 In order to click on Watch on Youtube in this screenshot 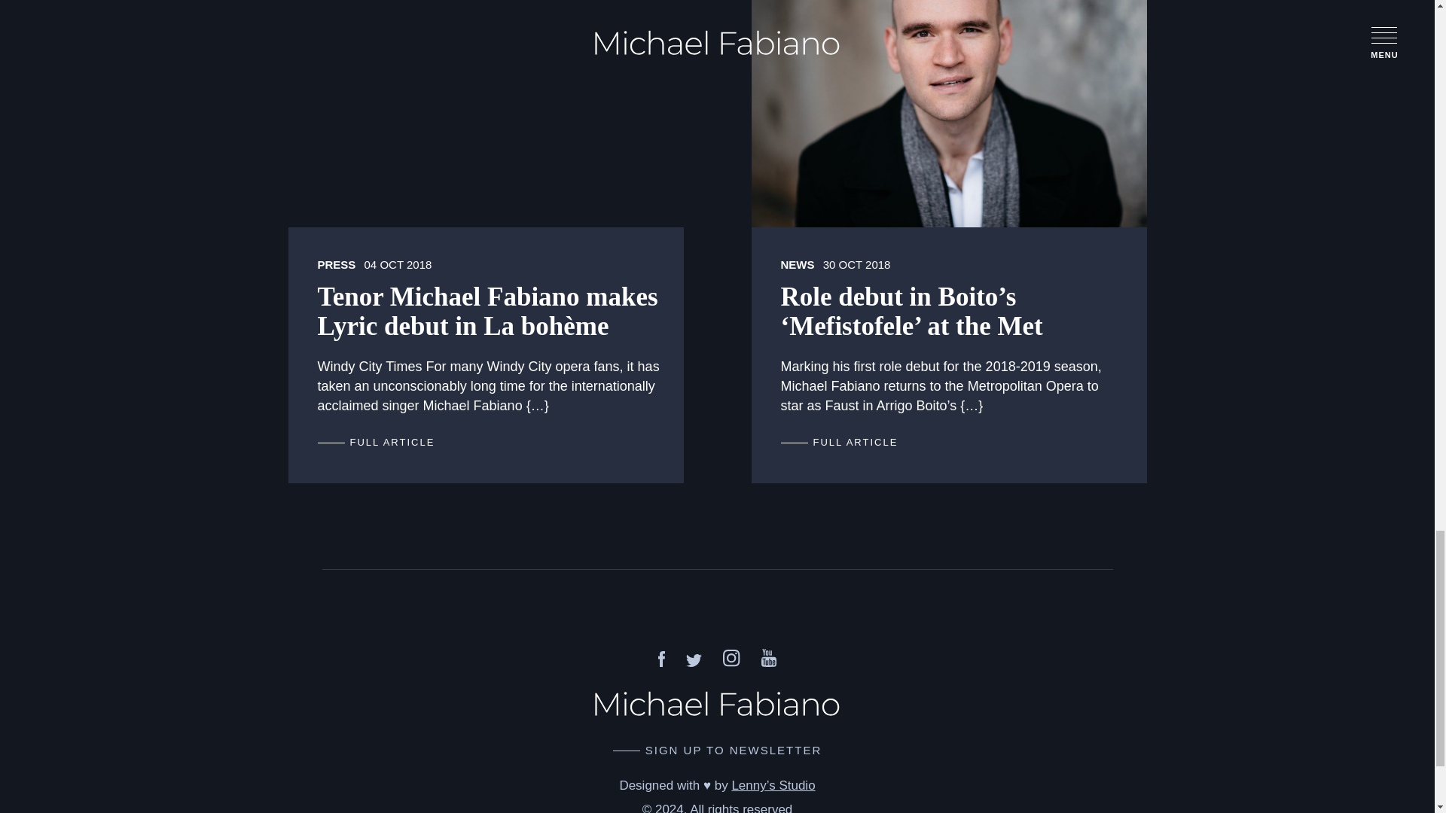, I will do `click(769, 662)`.